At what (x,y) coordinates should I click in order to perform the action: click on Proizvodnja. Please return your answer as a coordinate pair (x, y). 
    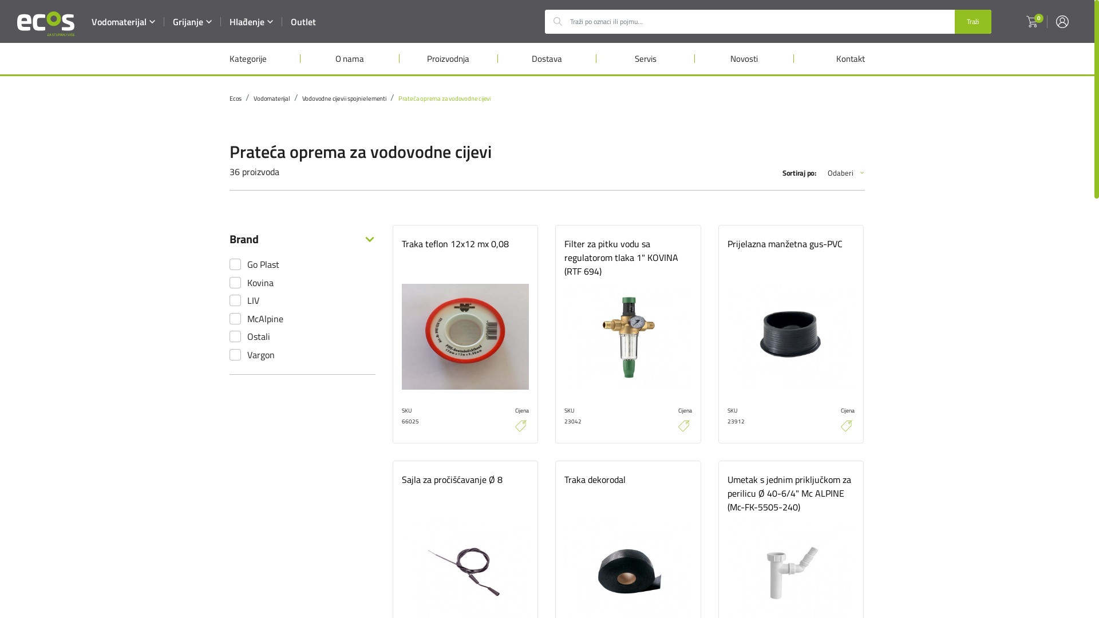
    Looking at the image, I should click on (449, 58).